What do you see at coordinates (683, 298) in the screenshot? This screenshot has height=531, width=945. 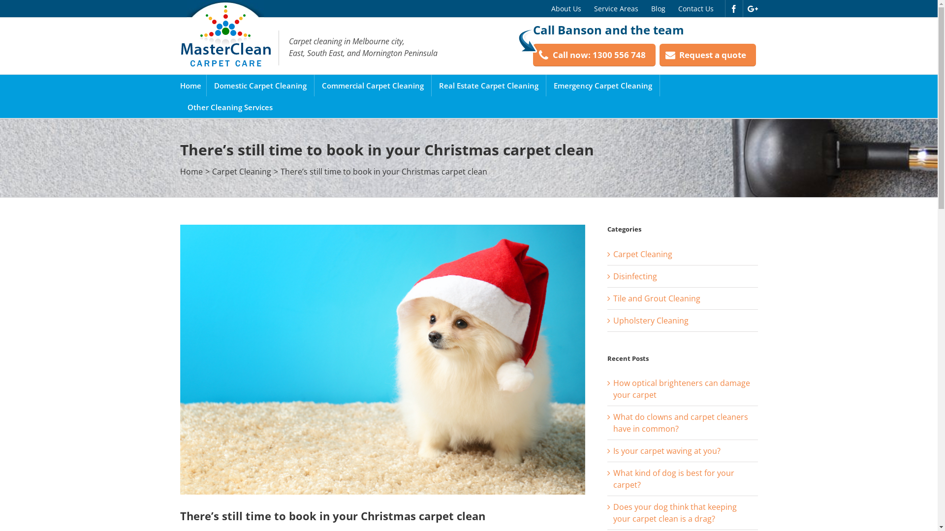 I see `Tile and Grout Cleaning` at bounding box center [683, 298].